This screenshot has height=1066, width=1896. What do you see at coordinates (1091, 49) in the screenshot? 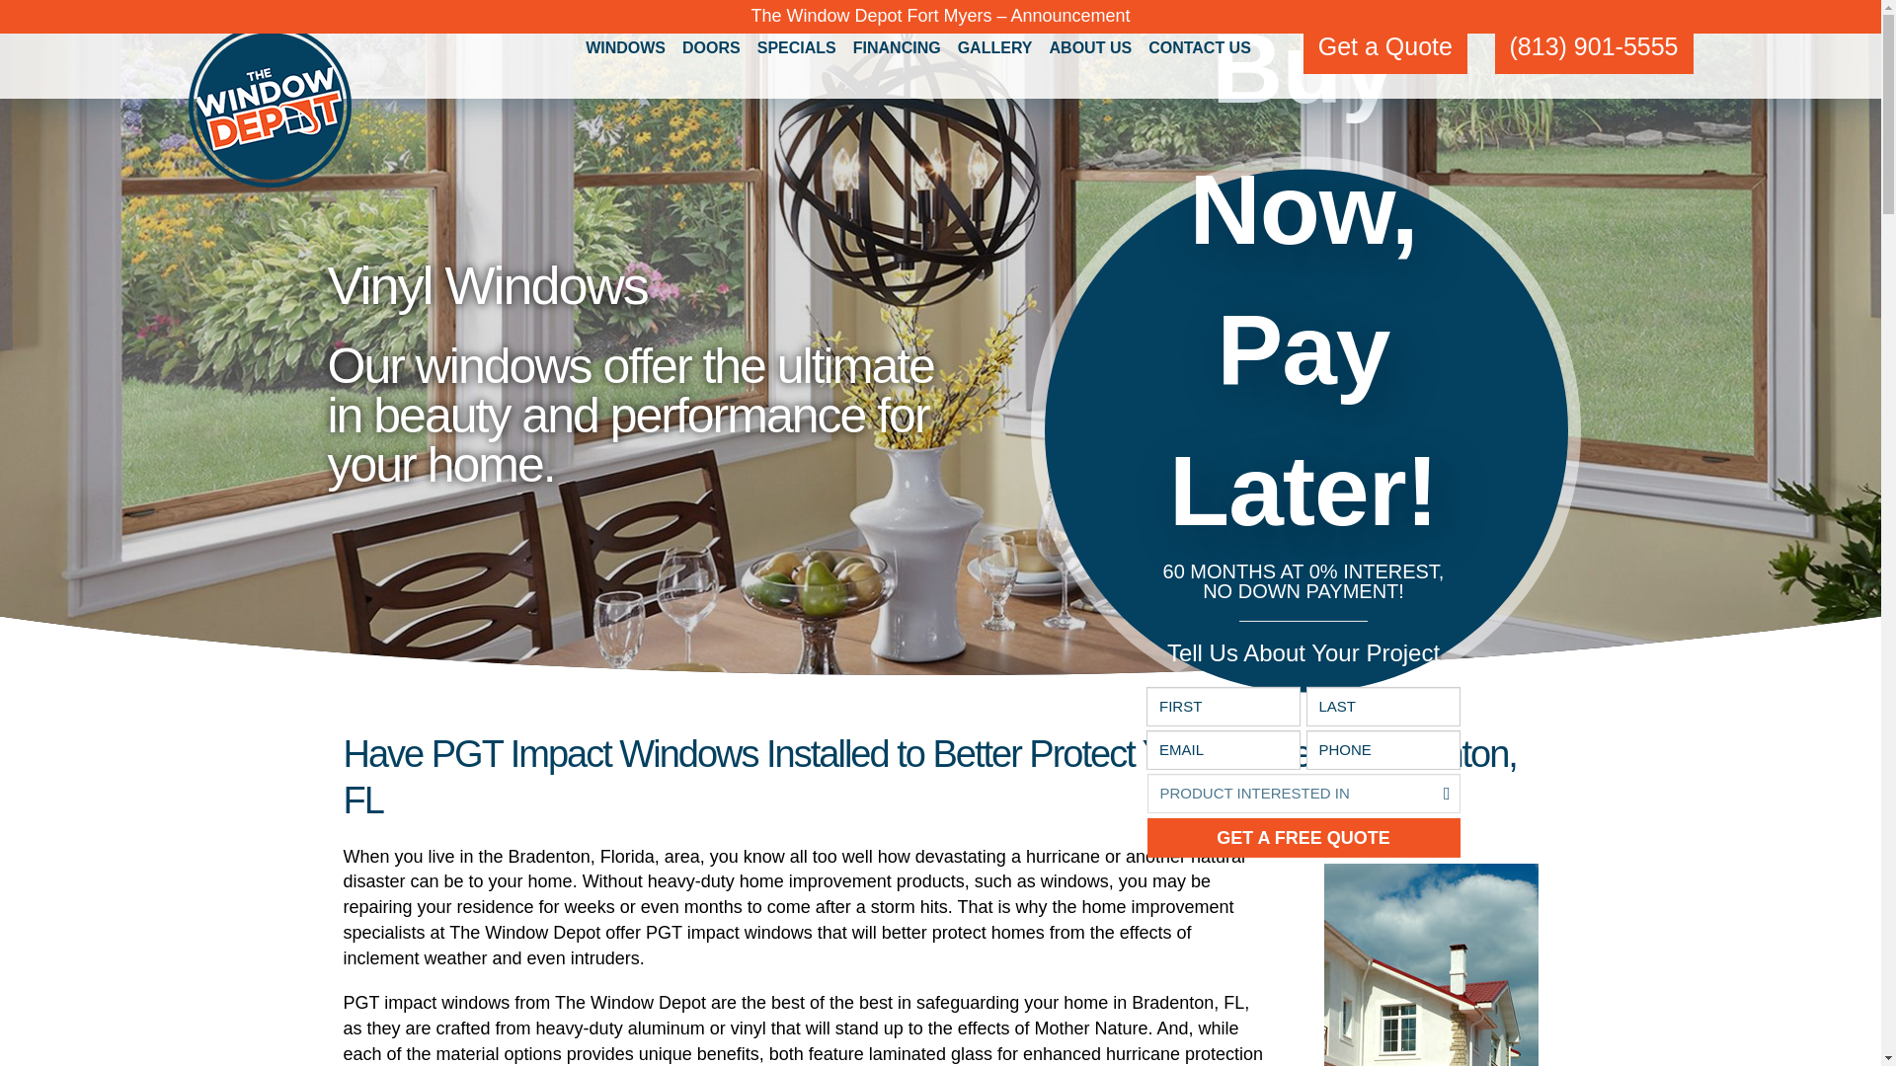
I see `ABOUT US` at bounding box center [1091, 49].